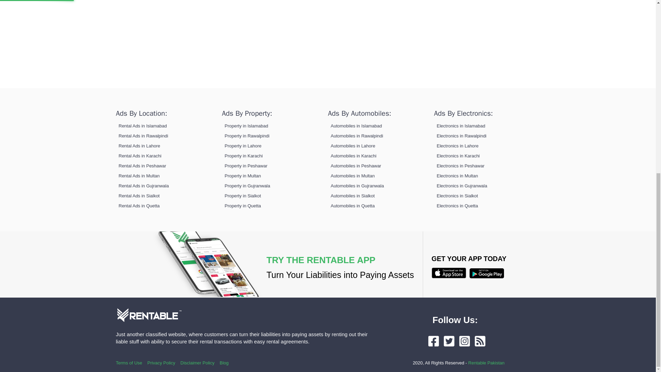 The image size is (661, 372). What do you see at coordinates (458, 156) in the screenshot?
I see `Electronics in Karachi` at bounding box center [458, 156].